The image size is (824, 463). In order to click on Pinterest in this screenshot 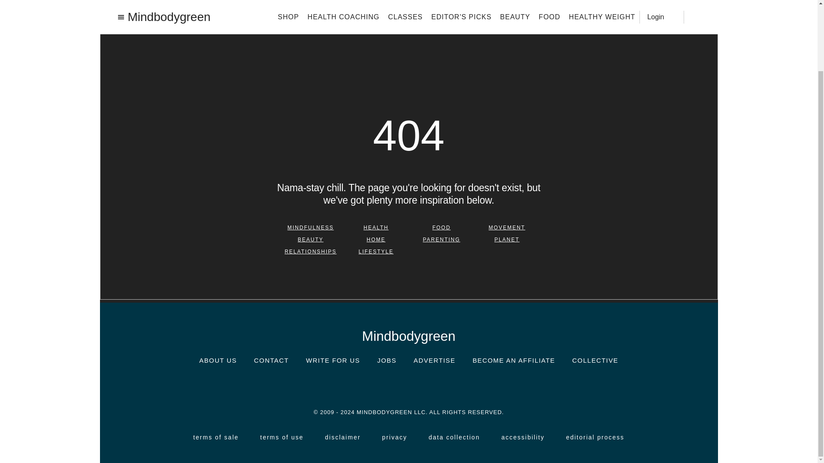, I will do `click(434, 386)`.